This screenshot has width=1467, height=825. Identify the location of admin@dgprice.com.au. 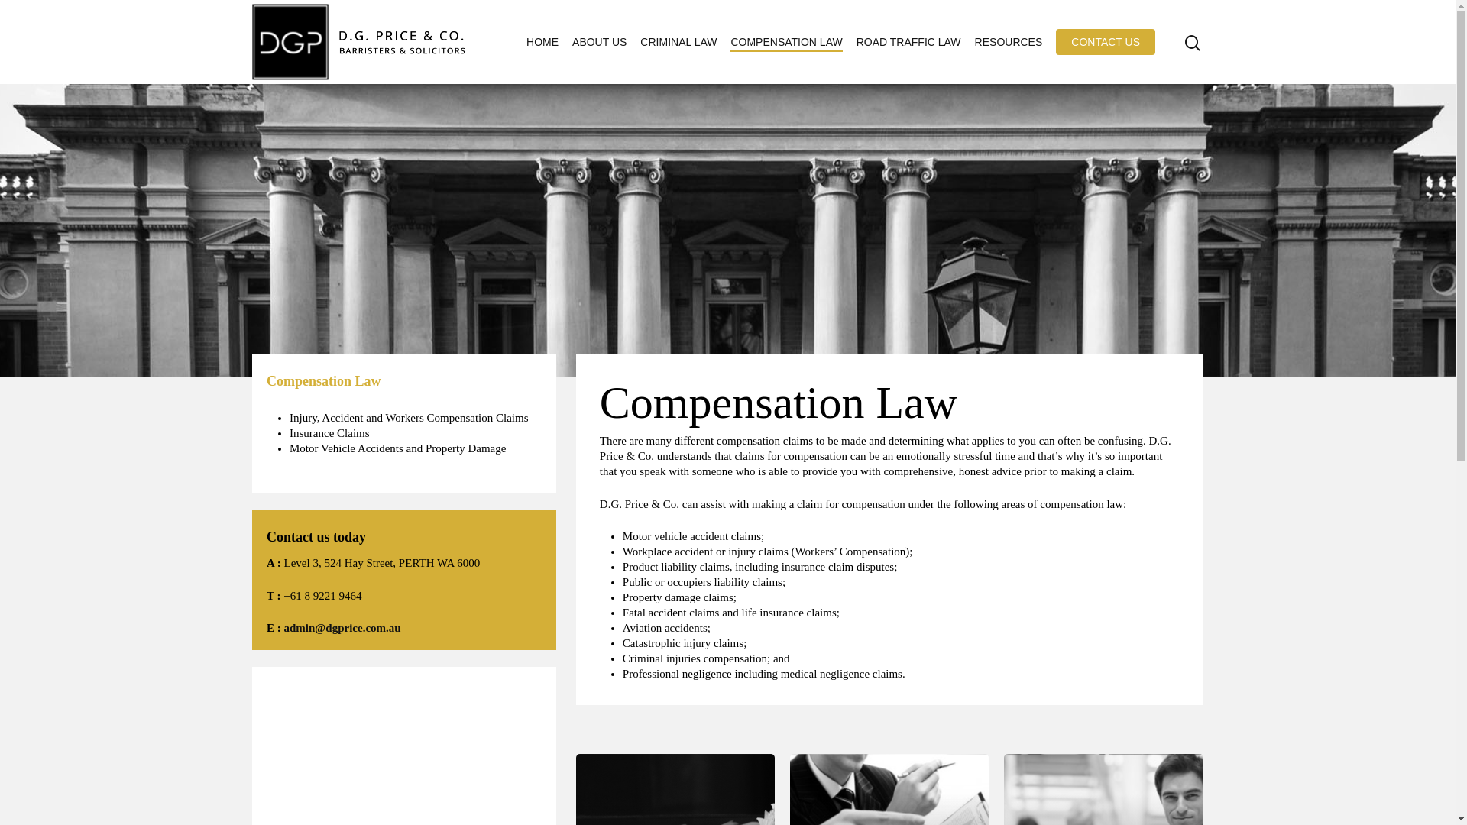
(342, 628).